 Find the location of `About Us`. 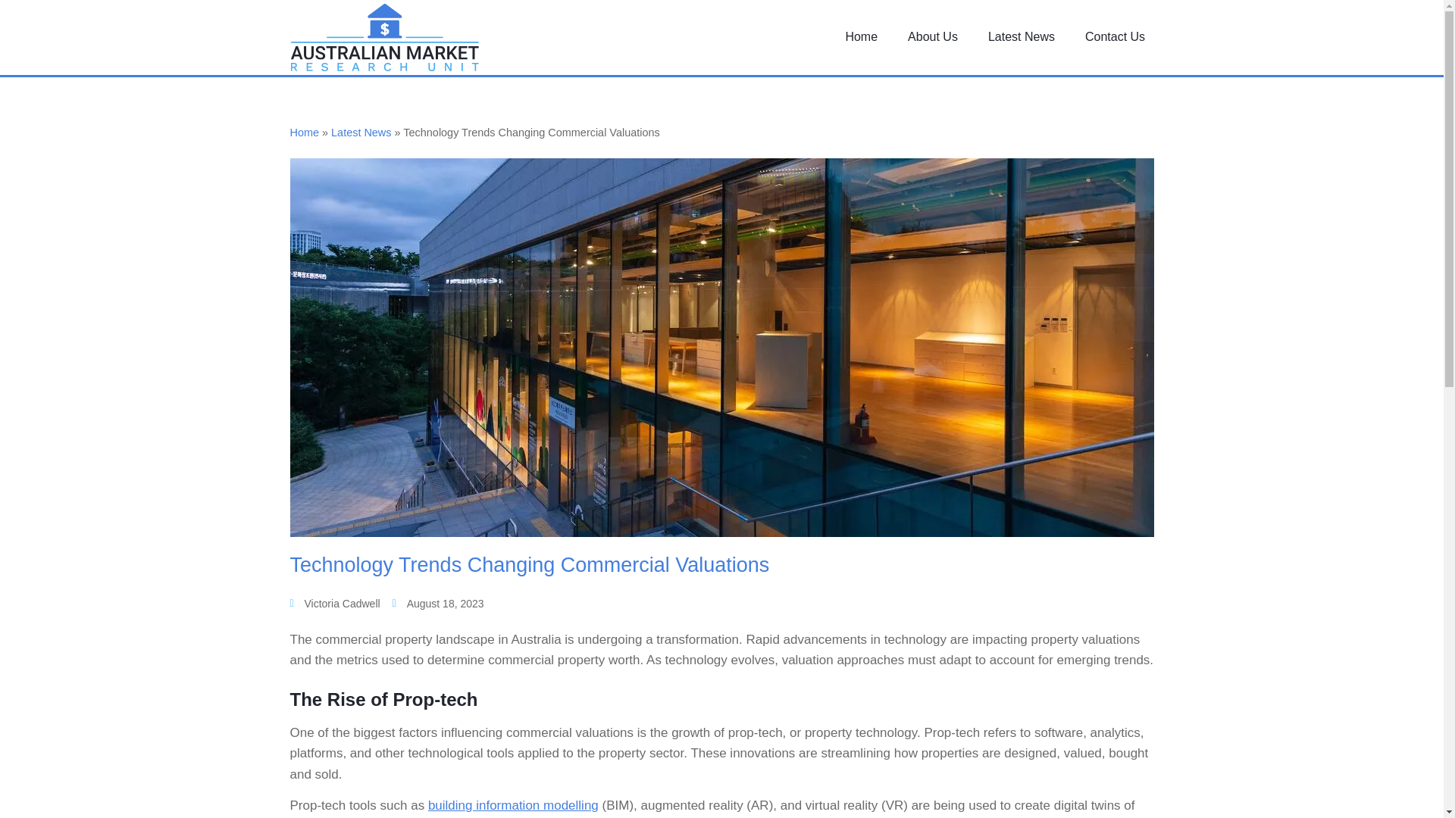

About Us is located at coordinates (933, 36).